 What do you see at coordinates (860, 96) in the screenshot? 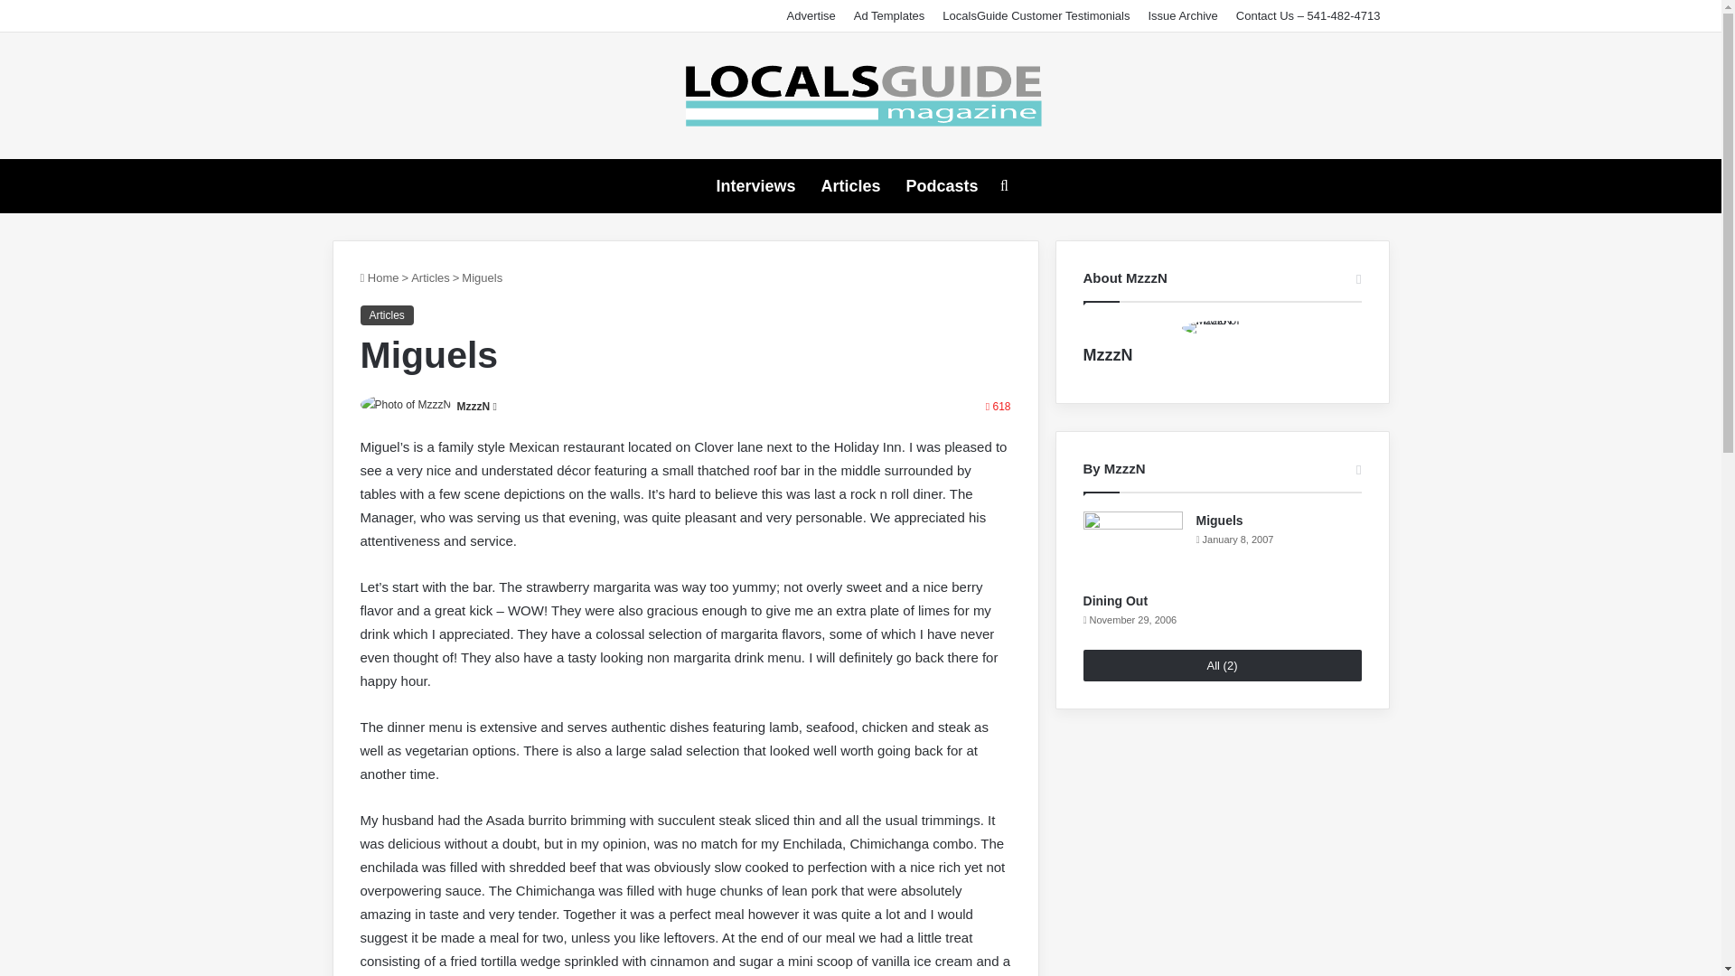
I see `Ashland, Oregon - LocalsGuide` at bounding box center [860, 96].